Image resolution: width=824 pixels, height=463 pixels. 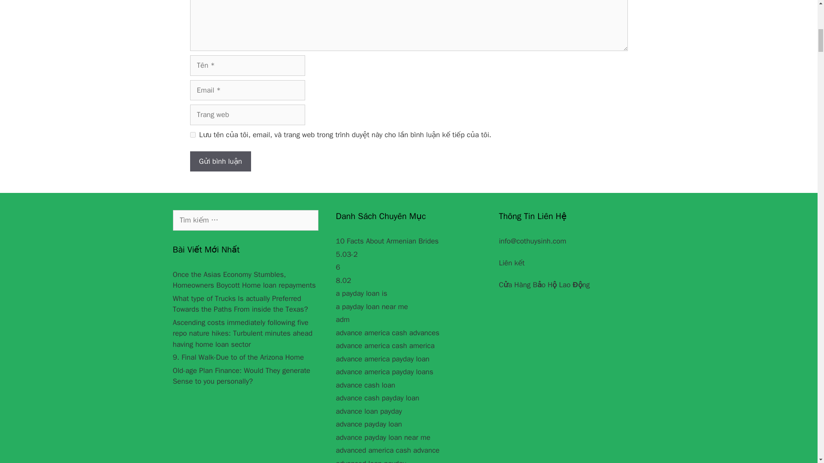 I want to click on advance cash loan, so click(x=365, y=385).